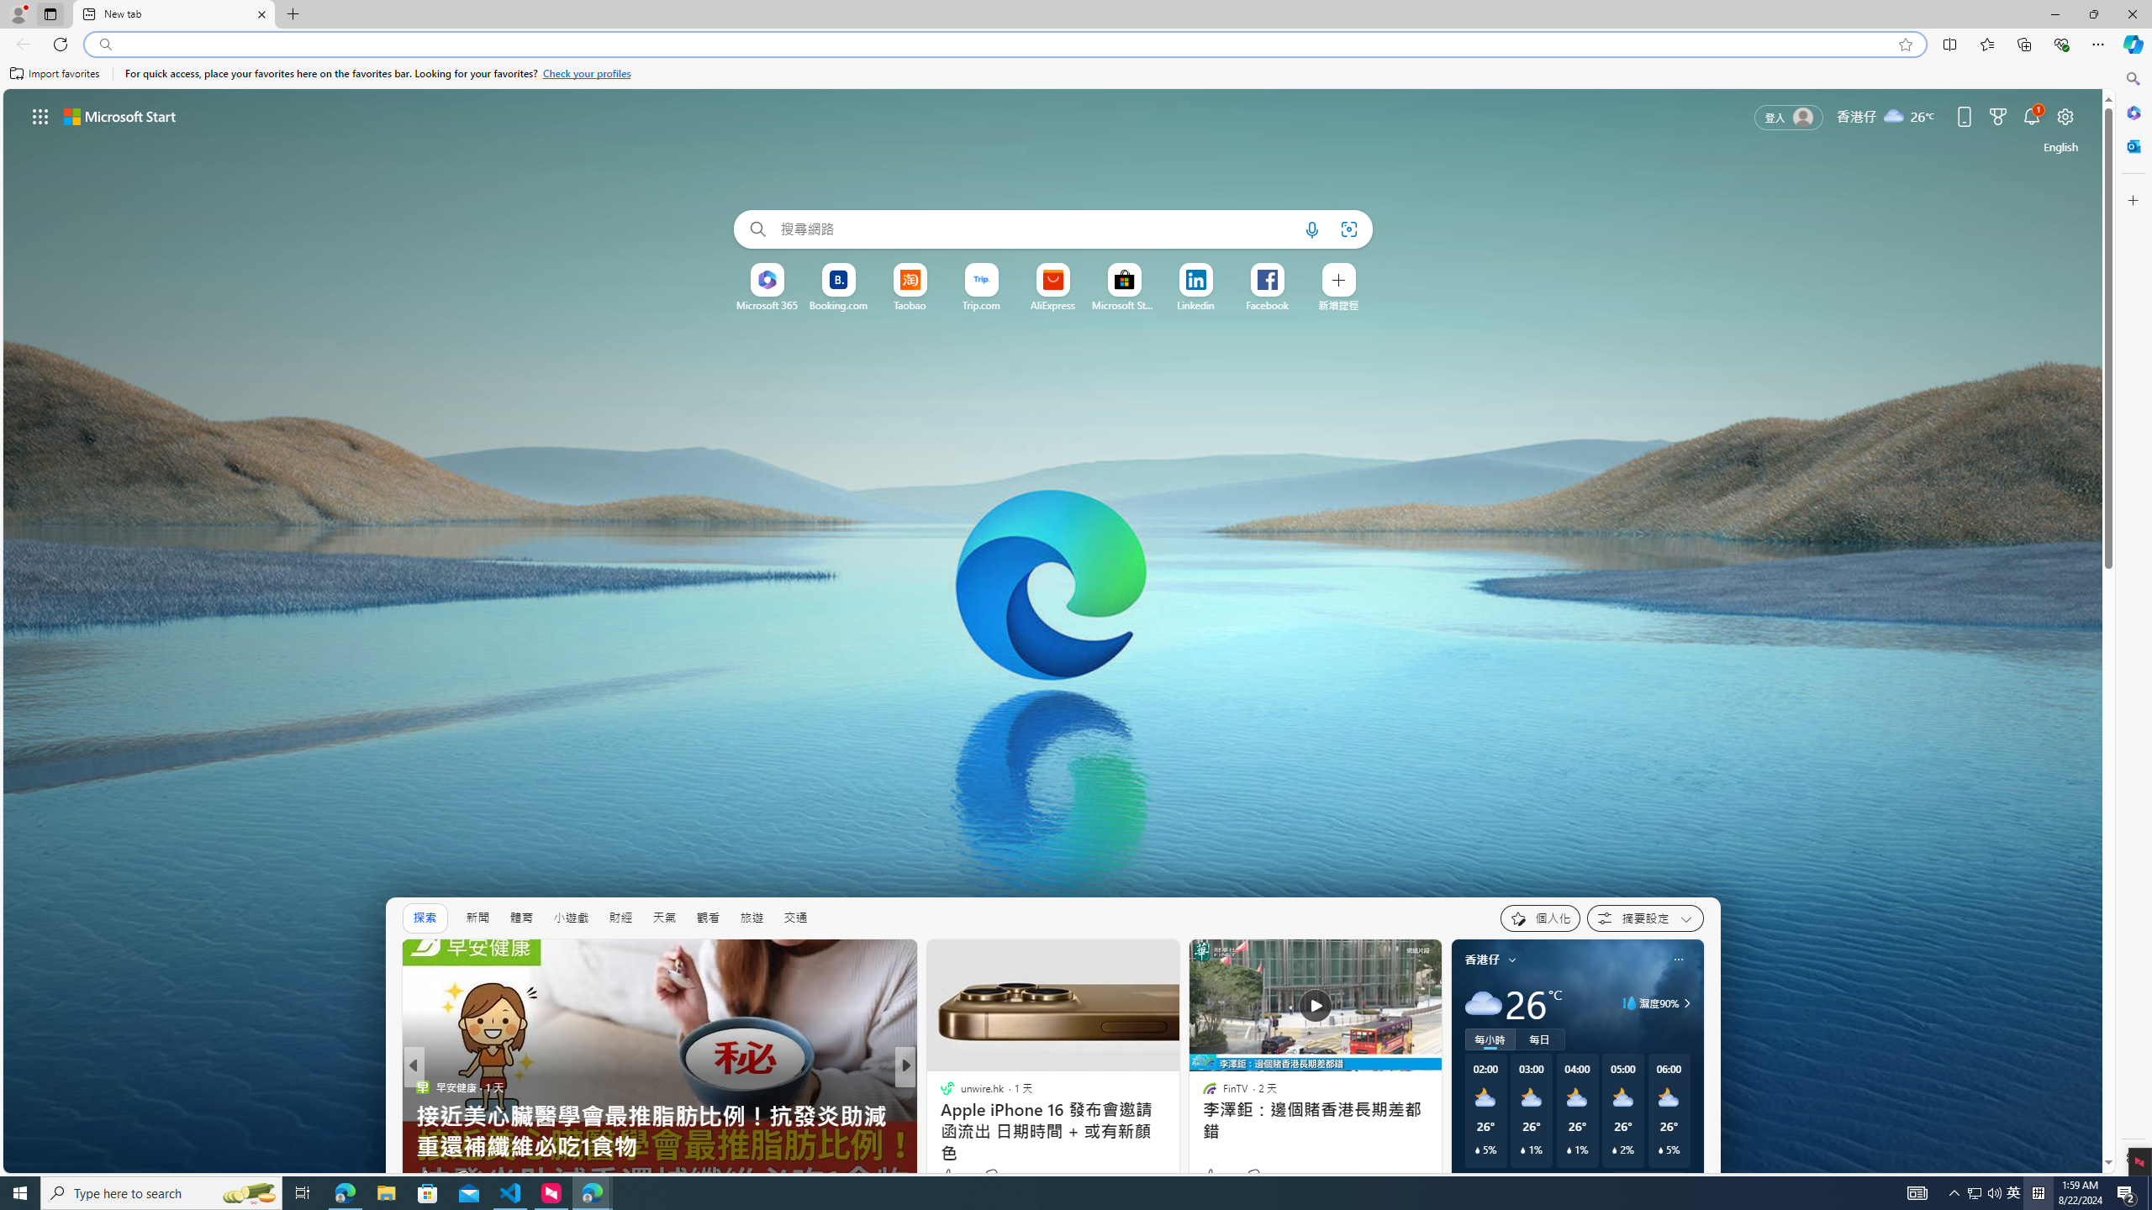 This screenshot has width=2152, height=1210. I want to click on United States (English), so click(2060, 146).